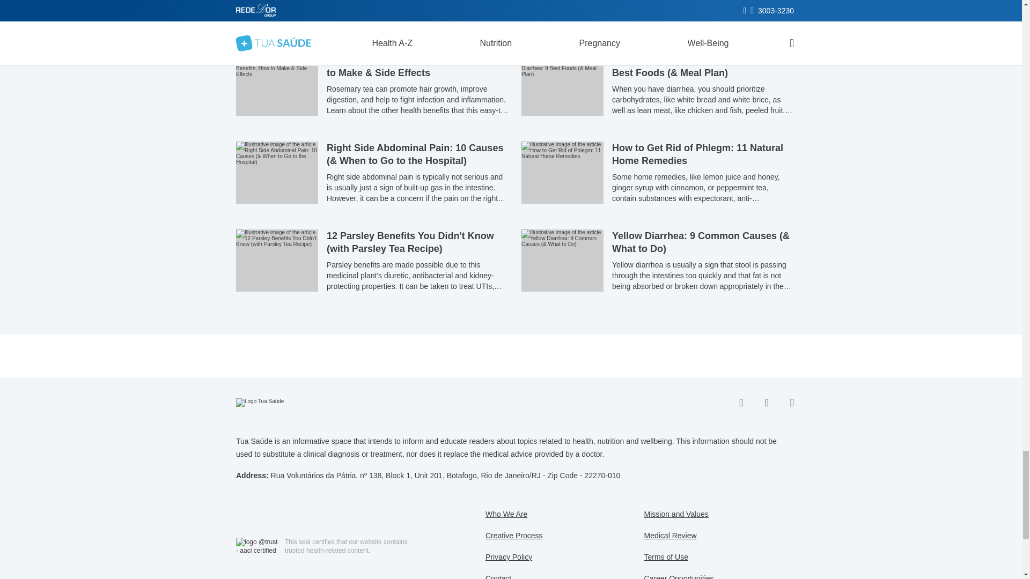 The width and height of the screenshot is (1030, 579). What do you see at coordinates (676, 514) in the screenshot?
I see `Mission and Values` at bounding box center [676, 514].